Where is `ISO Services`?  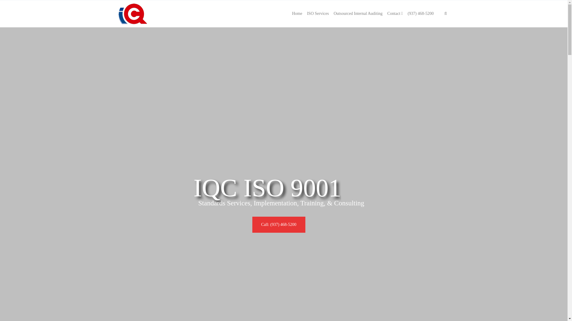
ISO Services is located at coordinates (318, 14).